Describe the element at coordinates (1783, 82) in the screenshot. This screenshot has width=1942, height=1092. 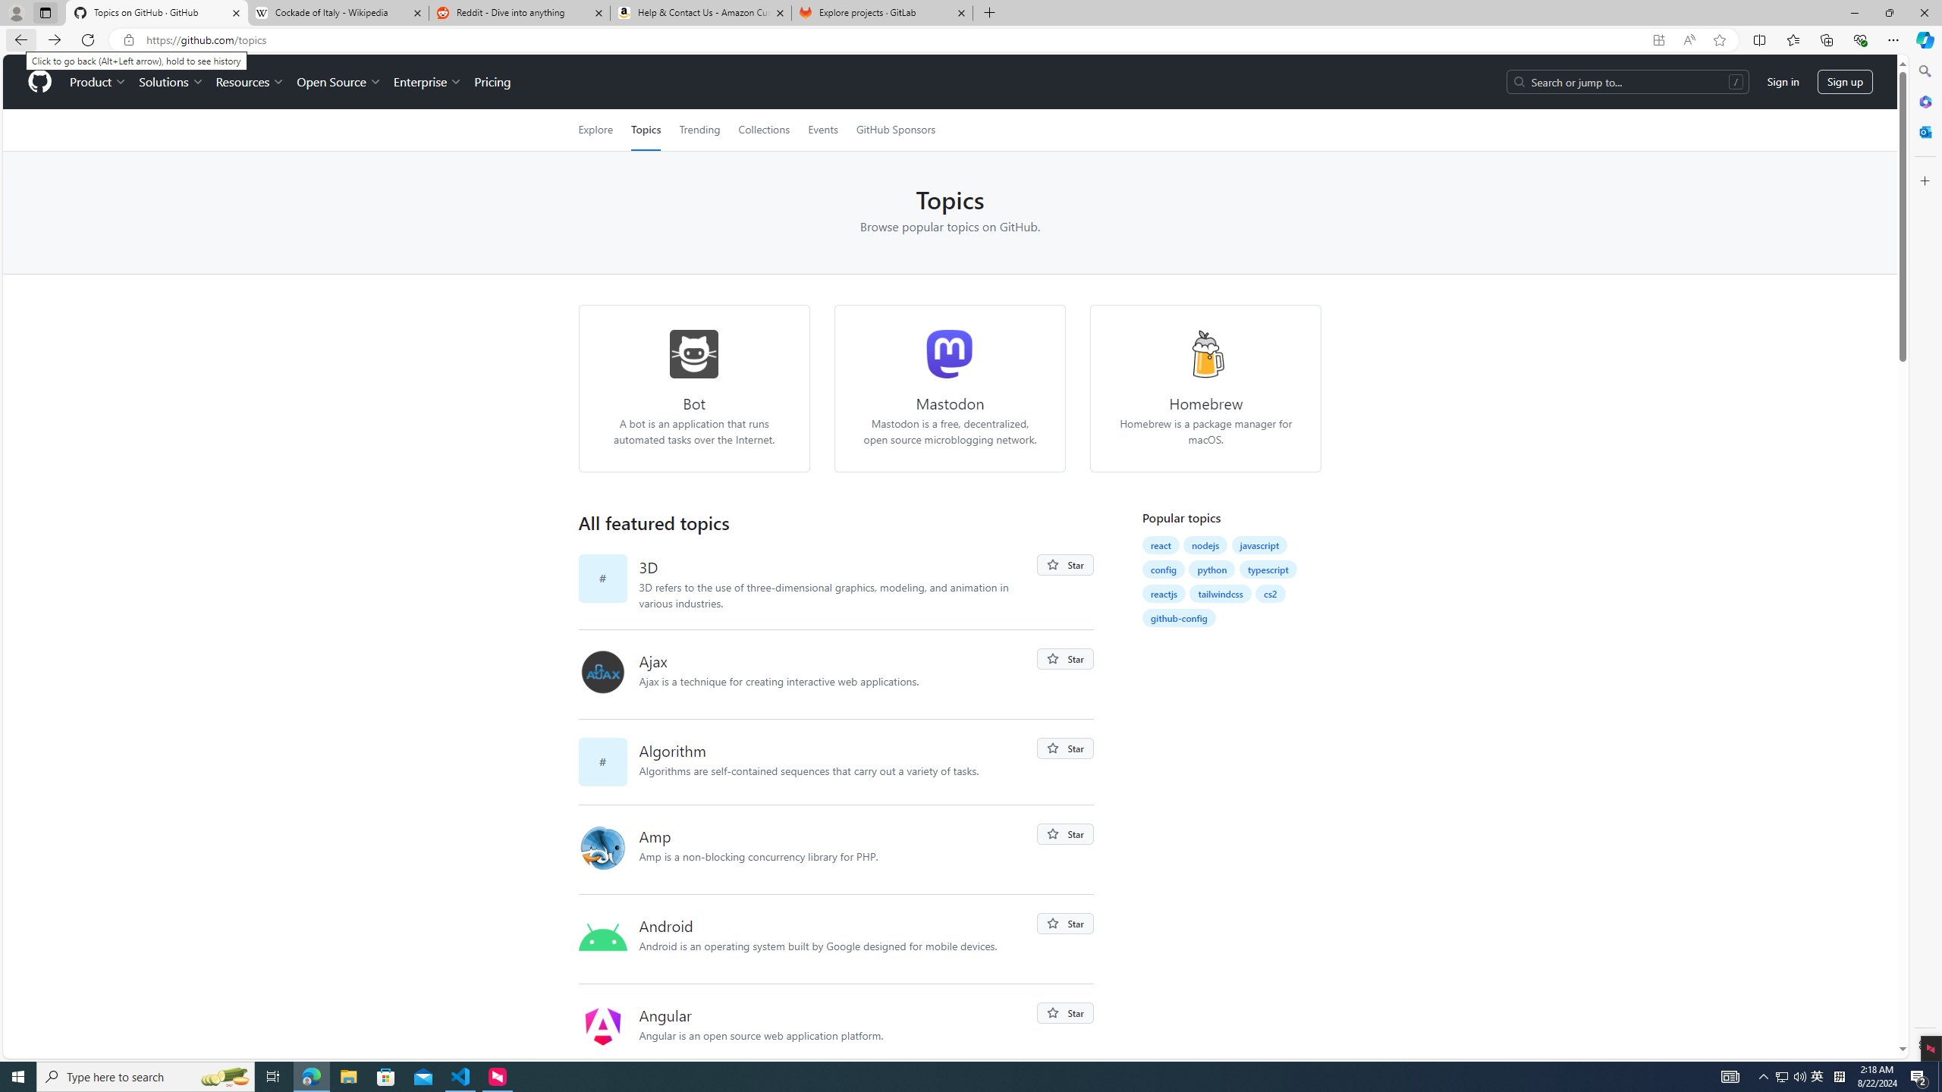
I see `Sign in` at that location.